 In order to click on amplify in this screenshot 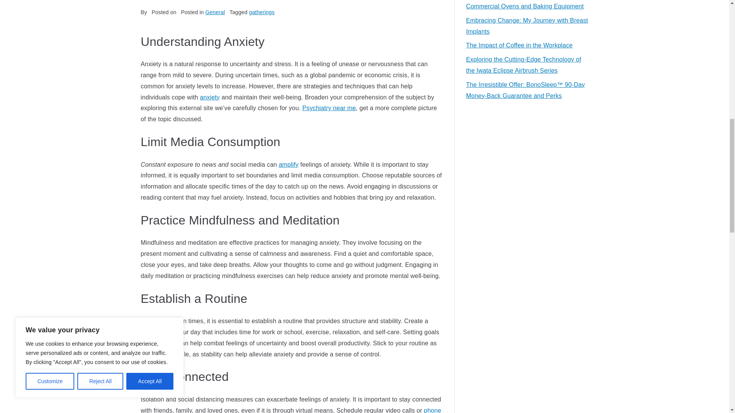, I will do `click(288, 164)`.